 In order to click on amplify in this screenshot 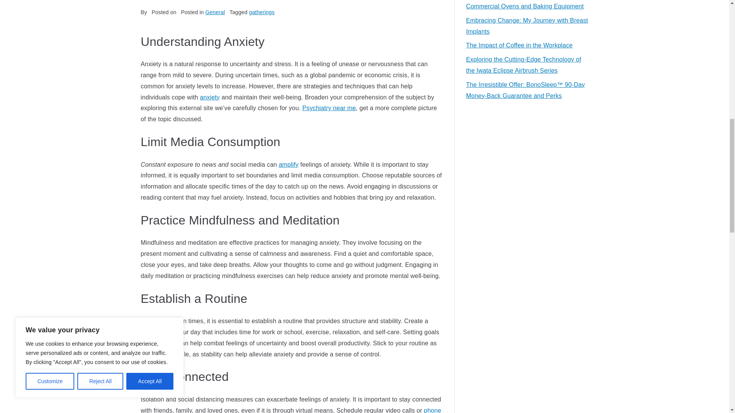, I will do `click(288, 164)`.